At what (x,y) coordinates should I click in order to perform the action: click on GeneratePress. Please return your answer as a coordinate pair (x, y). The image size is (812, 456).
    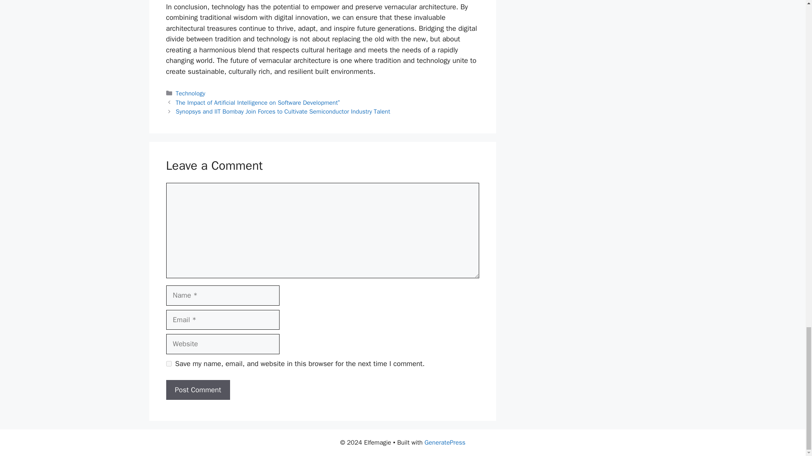
    Looking at the image, I should click on (445, 442).